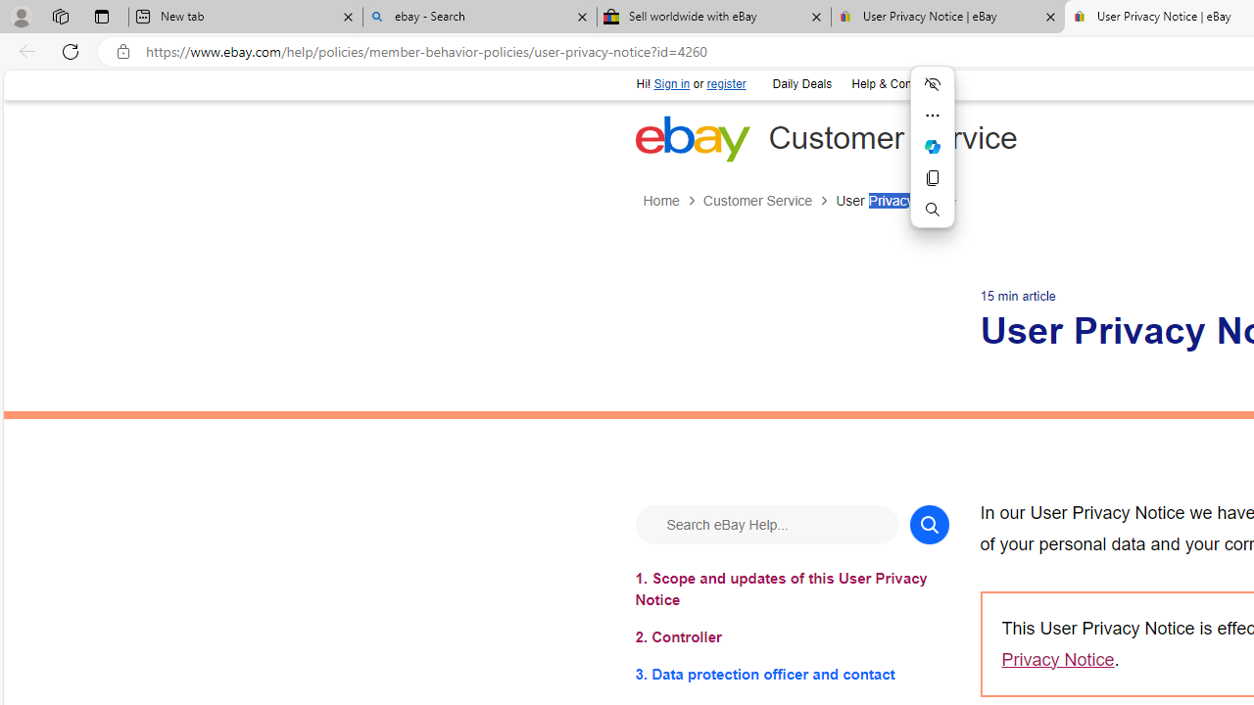 The height and width of the screenshot is (705, 1254). What do you see at coordinates (800, 82) in the screenshot?
I see `Daily Deals` at bounding box center [800, 82].